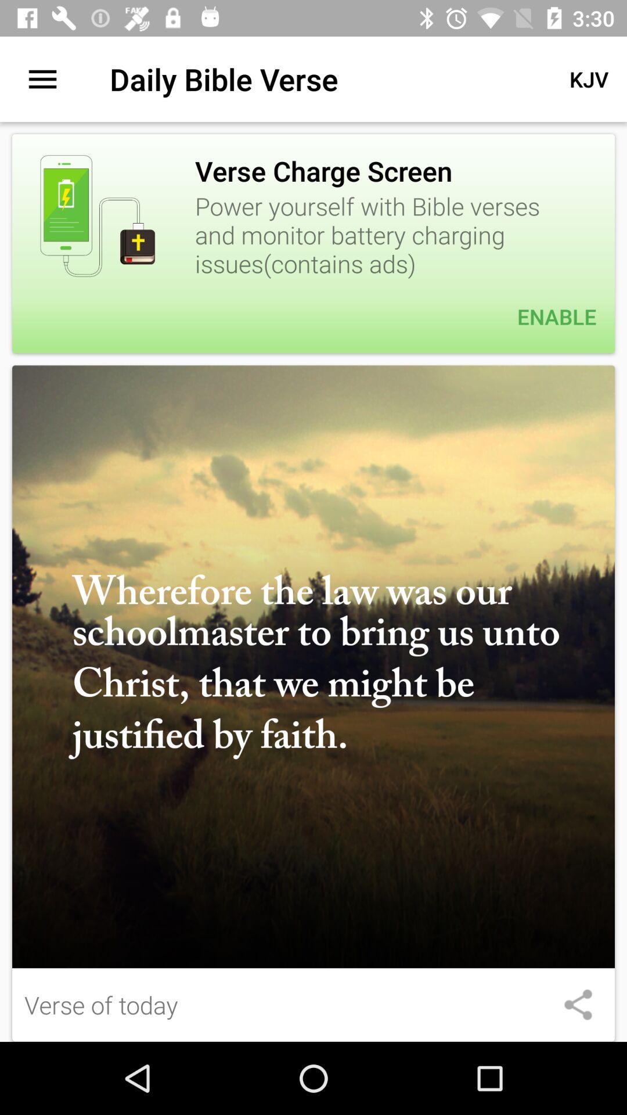  Describe the element at coordinates (589, 79) in the screenshot. I see `swipe until the kjv item` at that location.